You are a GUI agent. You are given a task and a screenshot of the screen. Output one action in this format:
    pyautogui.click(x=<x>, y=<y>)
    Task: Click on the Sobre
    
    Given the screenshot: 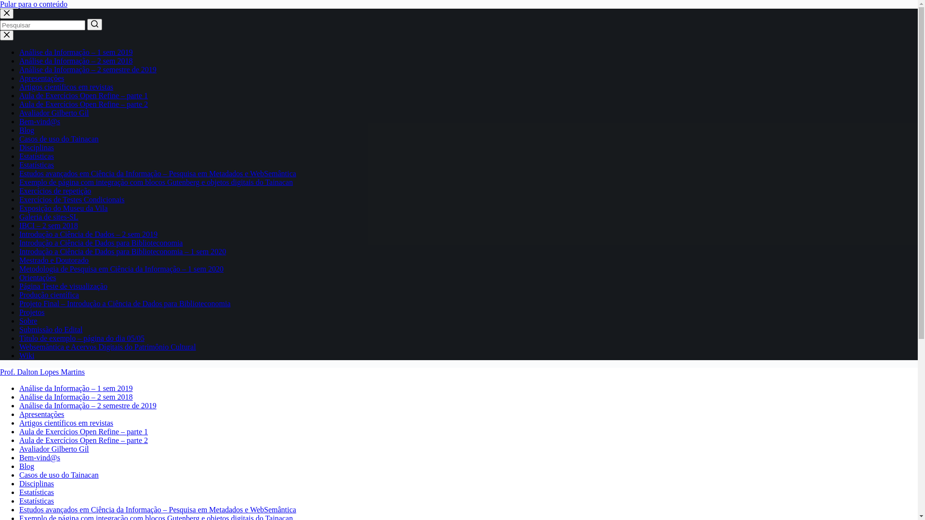 What is the action you would take?
    pyautogui.click(x=28, y=321)
    